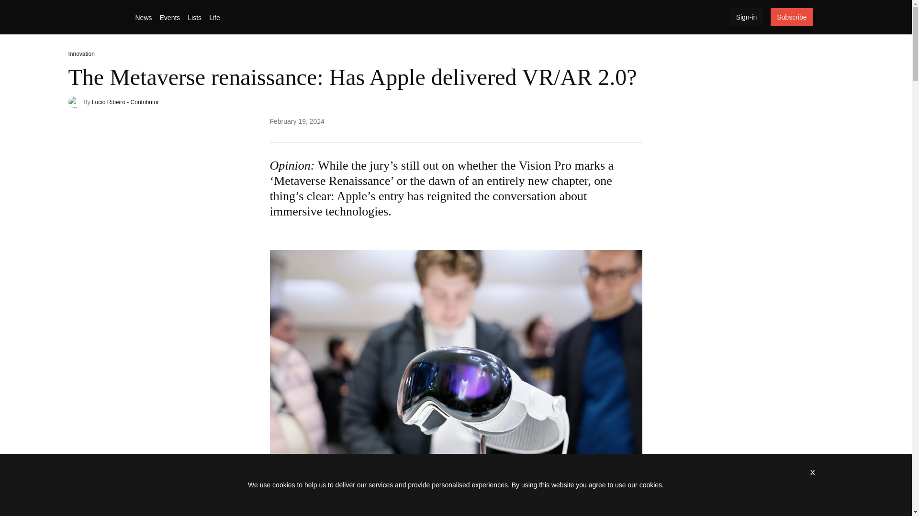 Image resolution: width=919 pixels, height=516 pixels. What do you see at coordinates (125, 102) in the screenshot?
I see `Lucio Ribeiro - Contributor` at bounding box center [125, 102].